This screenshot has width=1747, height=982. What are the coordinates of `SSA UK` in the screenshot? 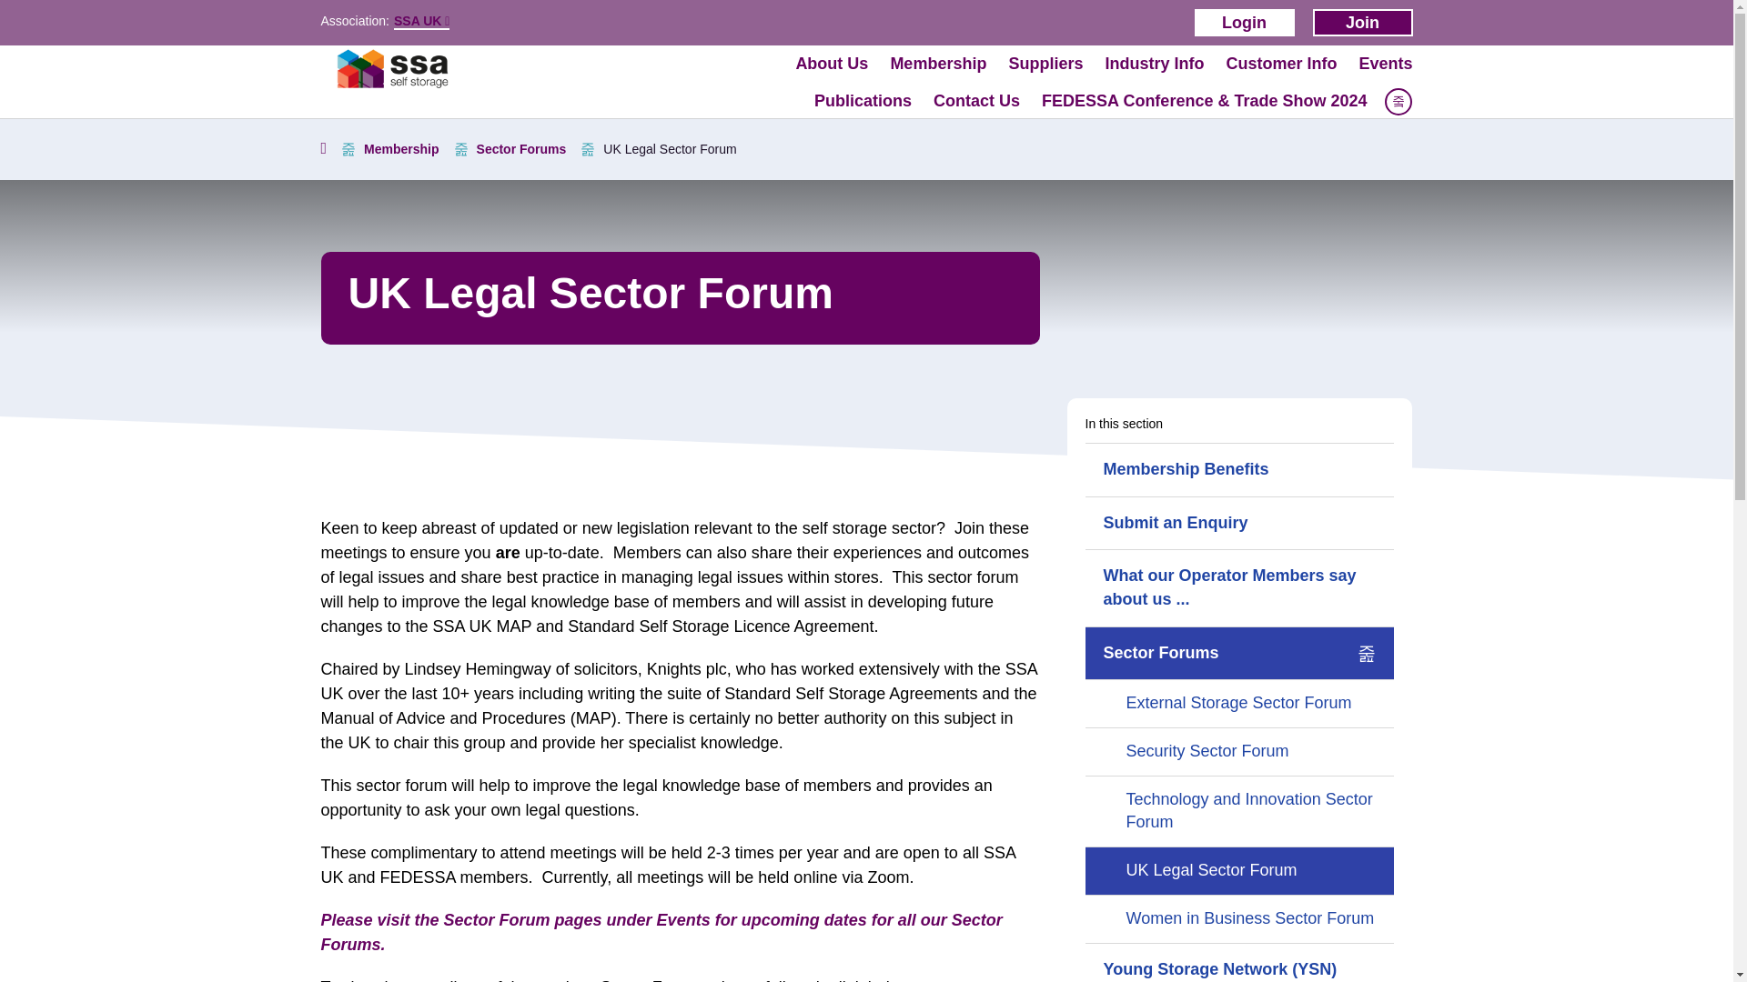 It's located at (421, 22).